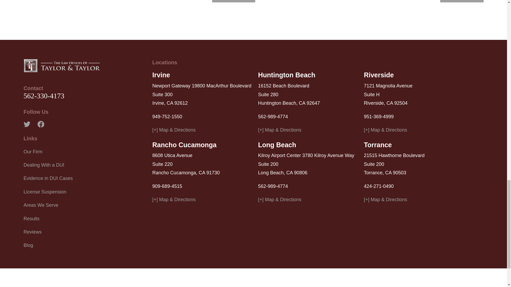 This screenshot has height=287, width=511. Describe the element at coordinates (27, 124) in the screenshot. I see `Twitter` at that location.